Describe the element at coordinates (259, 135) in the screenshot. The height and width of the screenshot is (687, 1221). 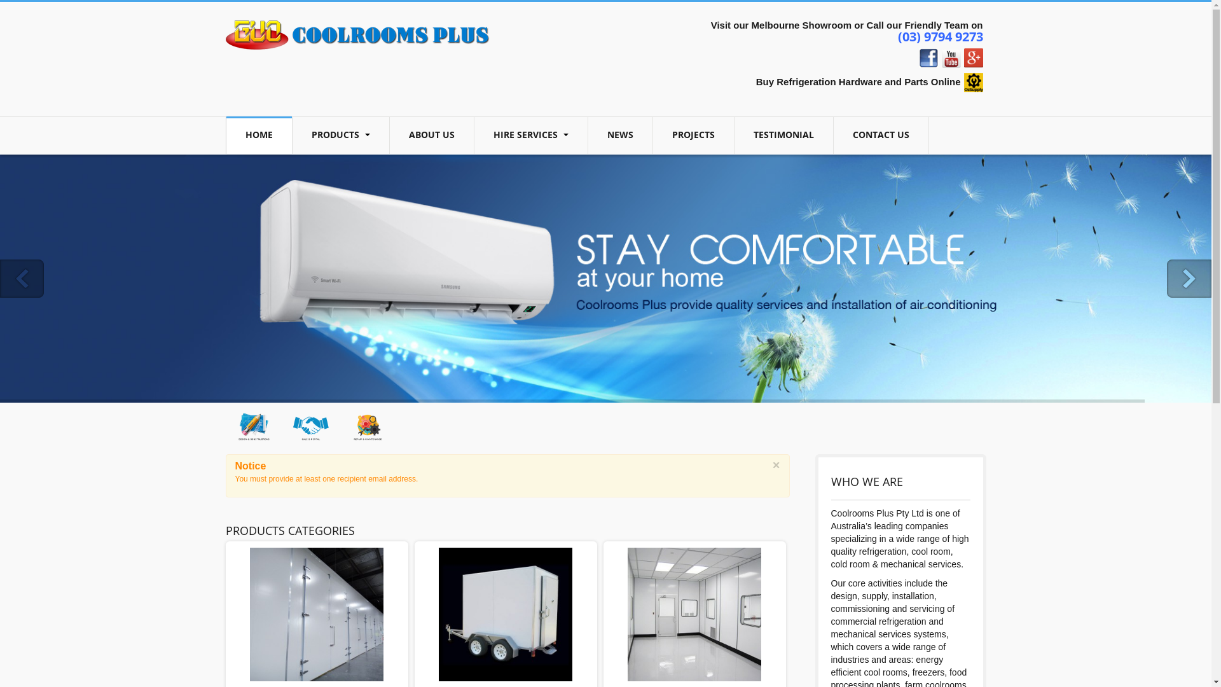
I see `HOME` at that location.